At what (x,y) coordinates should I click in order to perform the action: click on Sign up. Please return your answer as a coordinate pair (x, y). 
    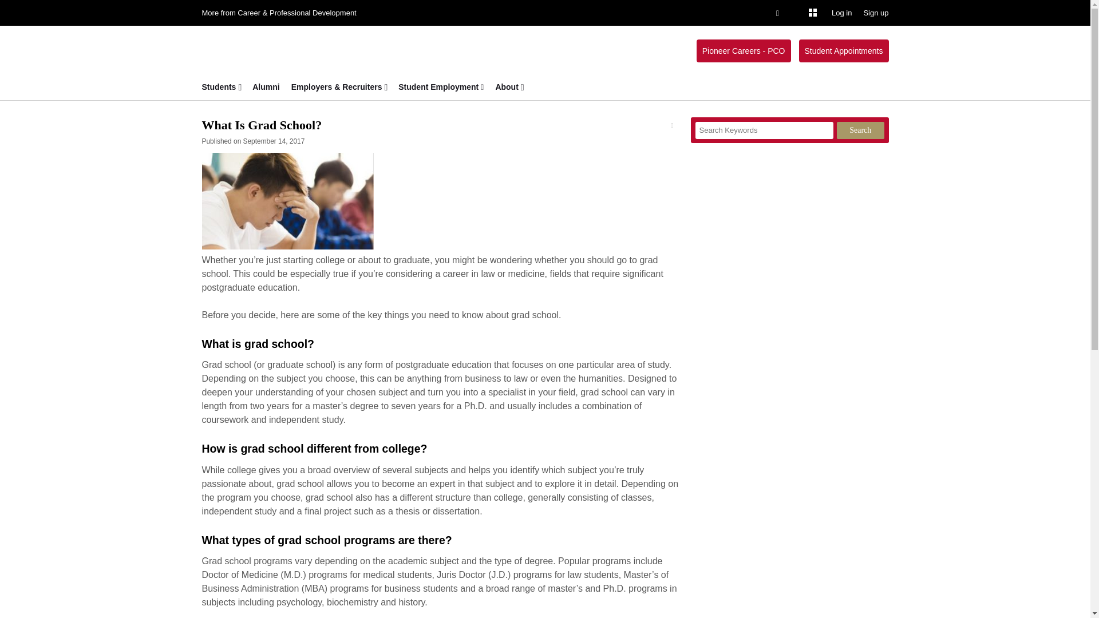
    Looking at the image, I should click on (875, 13).